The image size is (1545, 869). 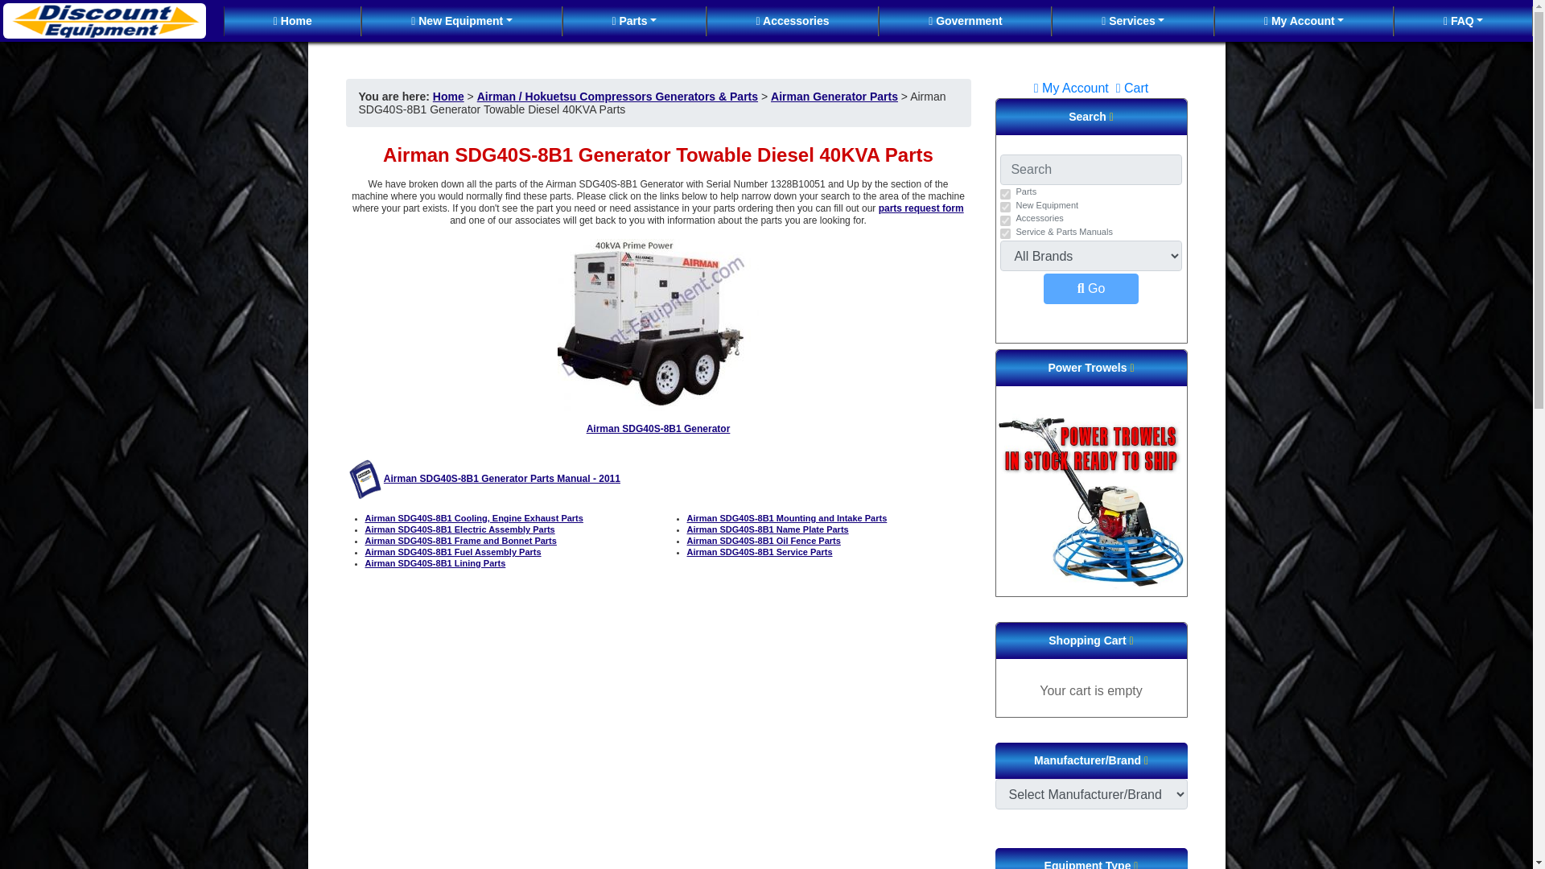 I want to click on Accessories, so click(x=793, y=21).